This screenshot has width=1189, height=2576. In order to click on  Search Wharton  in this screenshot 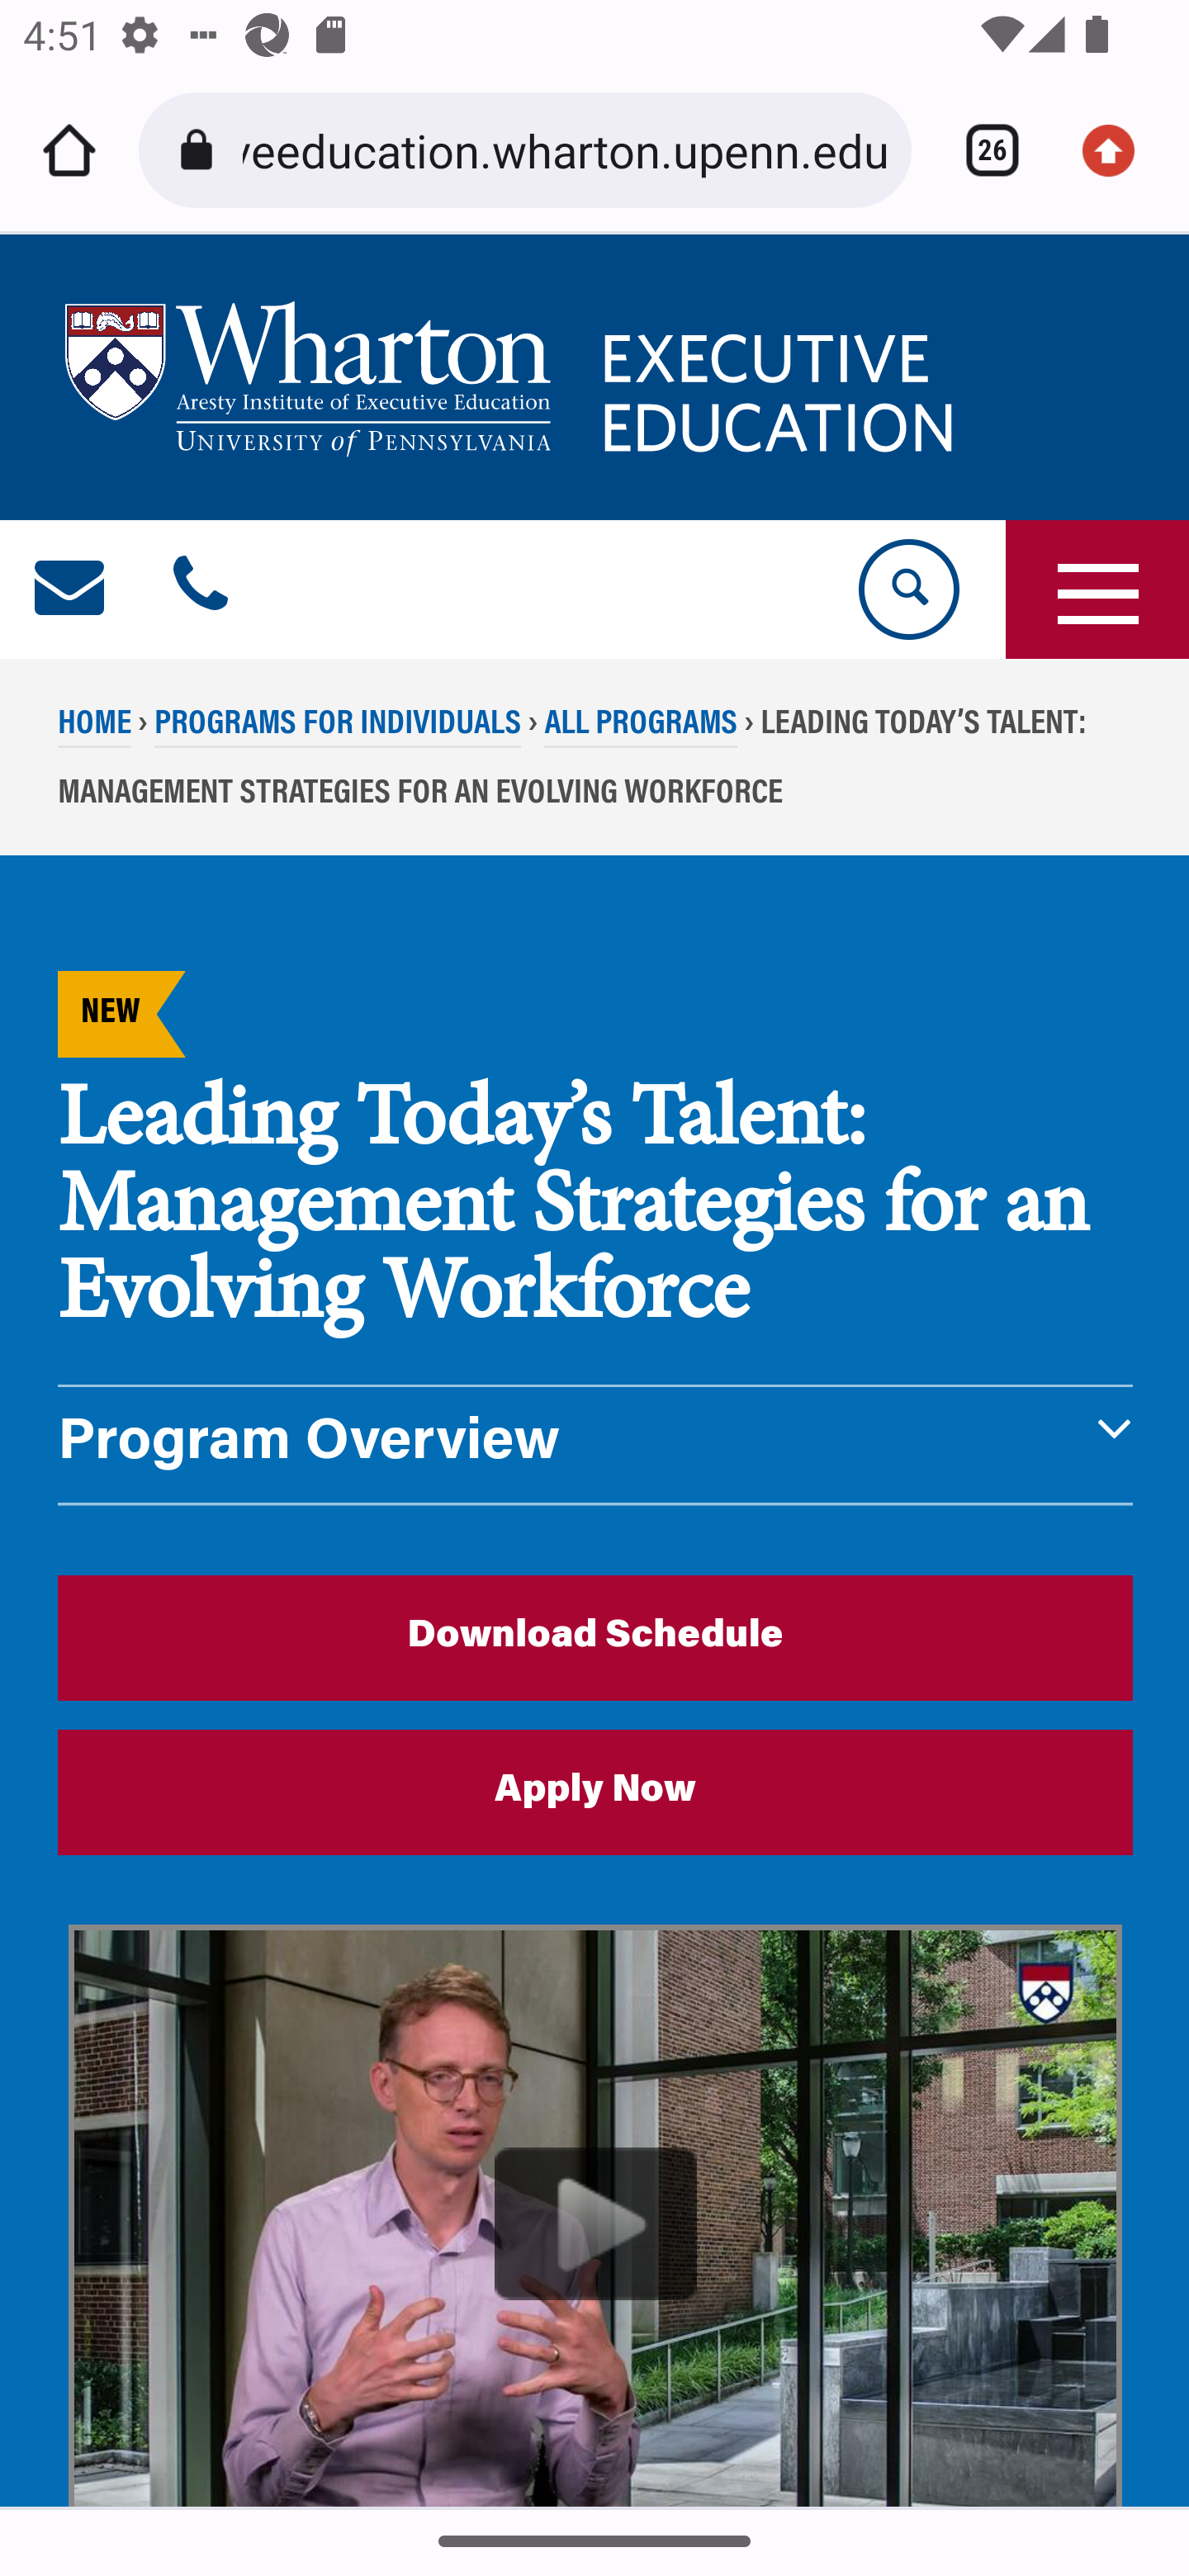, I will do `click(907, 590)`.